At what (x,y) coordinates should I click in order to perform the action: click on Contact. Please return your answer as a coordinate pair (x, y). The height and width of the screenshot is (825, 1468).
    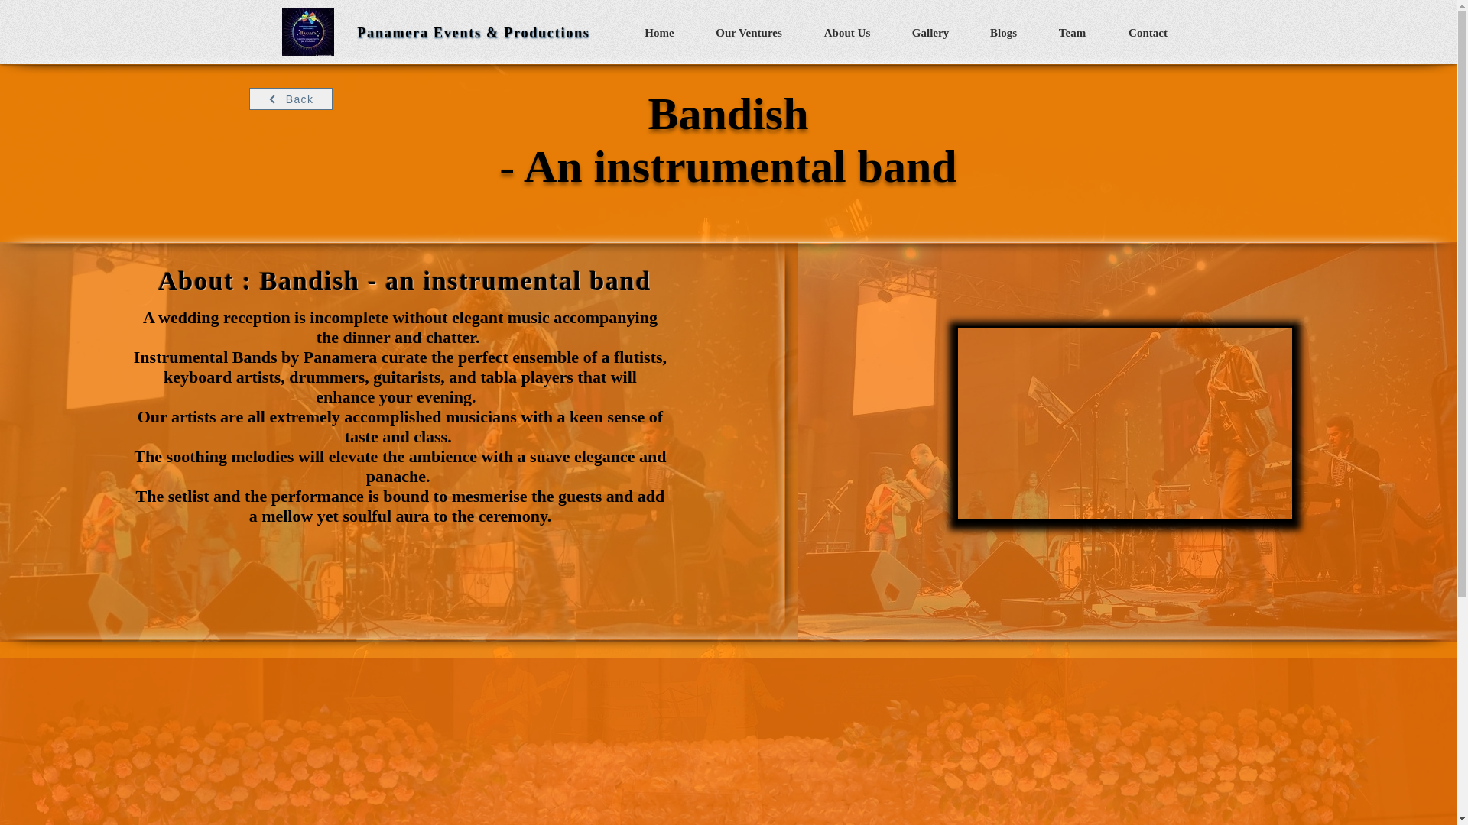
    Looking at the image, I should click on (1148, 32).